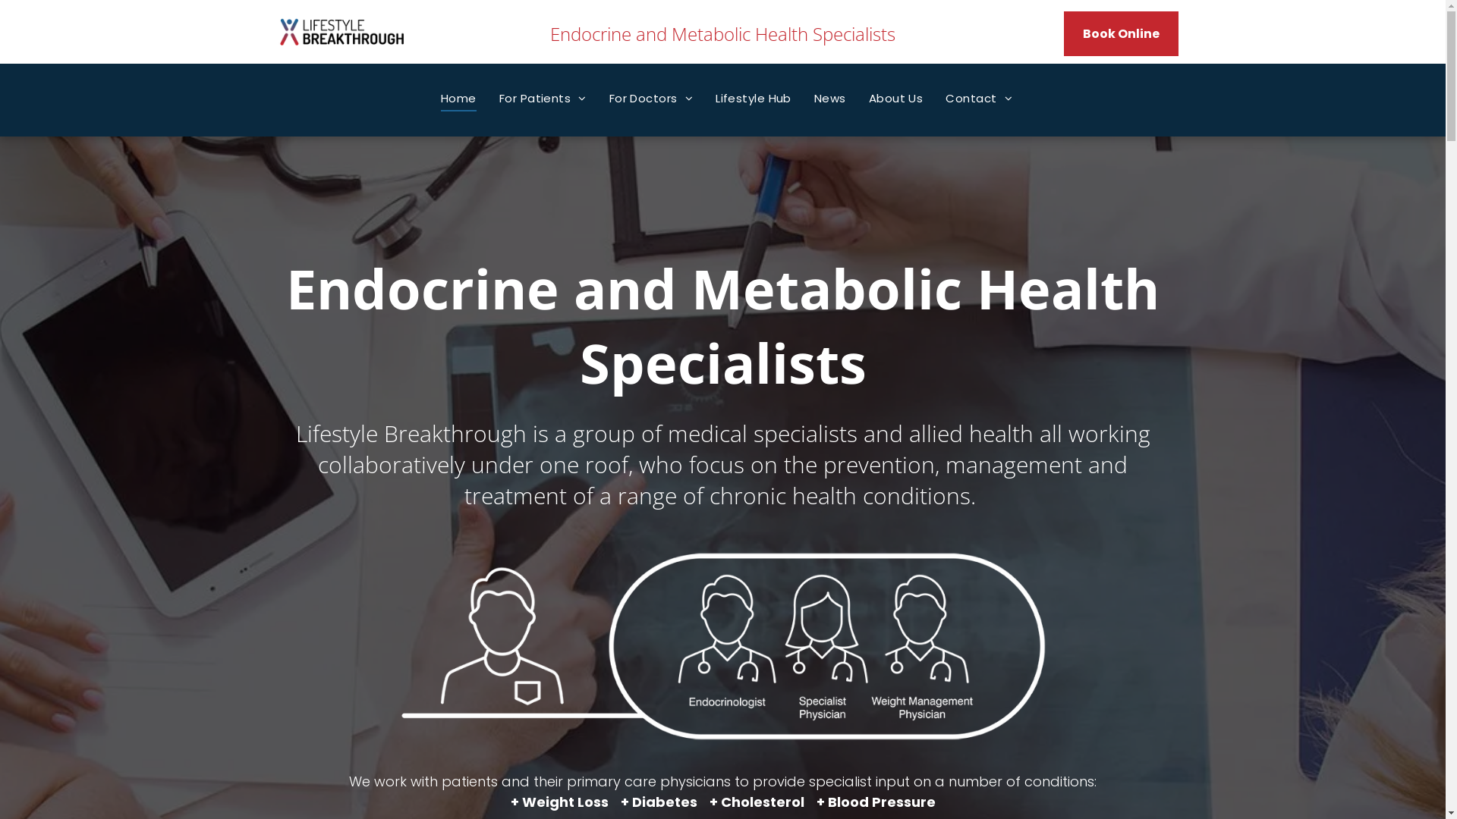 This screenshot has width=1457, height=819. I want to click on Blood Pressure, so click(881, 802).